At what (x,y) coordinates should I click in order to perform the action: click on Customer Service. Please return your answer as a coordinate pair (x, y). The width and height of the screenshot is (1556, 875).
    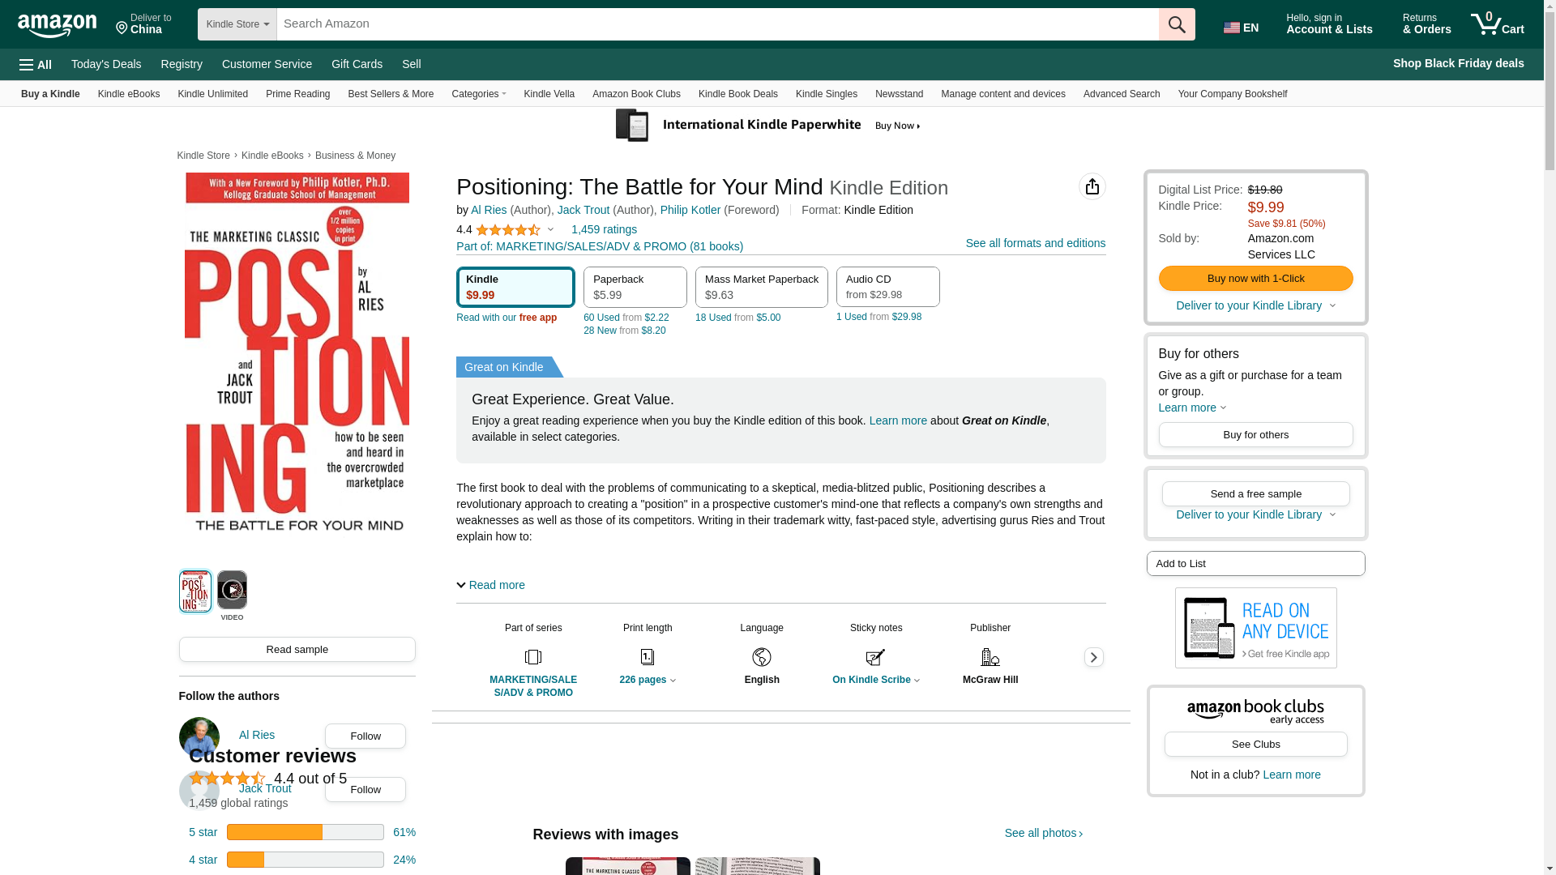
    Looking at the image, I should click on (267, 64).